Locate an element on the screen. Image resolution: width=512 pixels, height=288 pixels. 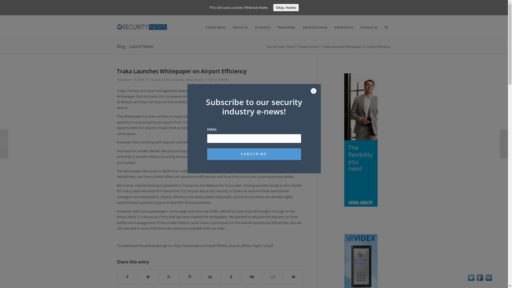
Visit Us On Twitter is located at coordinates (471, 281).